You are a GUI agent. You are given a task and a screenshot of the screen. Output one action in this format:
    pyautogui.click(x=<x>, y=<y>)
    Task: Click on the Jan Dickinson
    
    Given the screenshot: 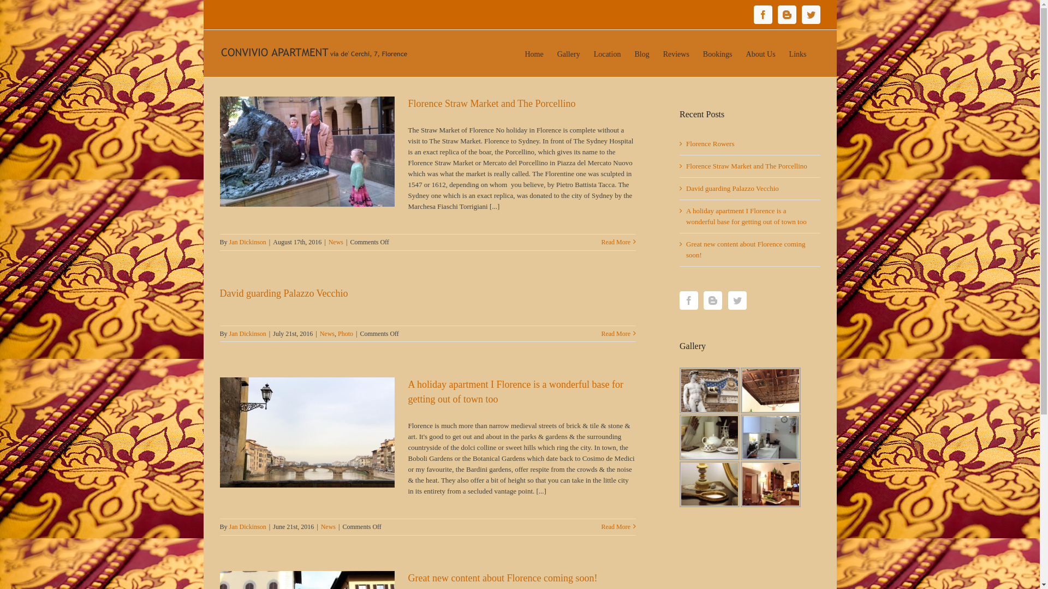 What is the action you would take?
    pyautogui.click(x=248, y=242)
    